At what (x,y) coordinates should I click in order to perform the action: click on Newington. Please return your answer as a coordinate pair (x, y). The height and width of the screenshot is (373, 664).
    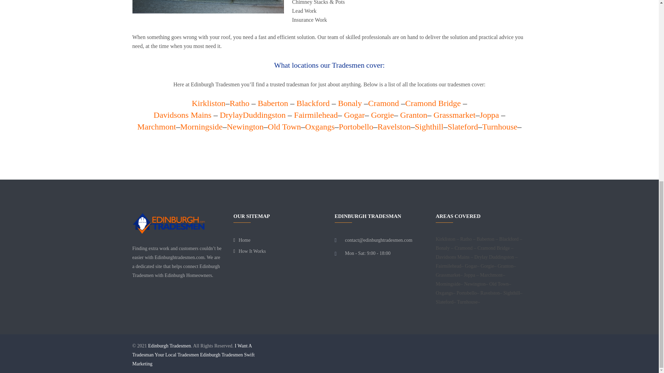
    Looking at the image, I should click on (245, 127).